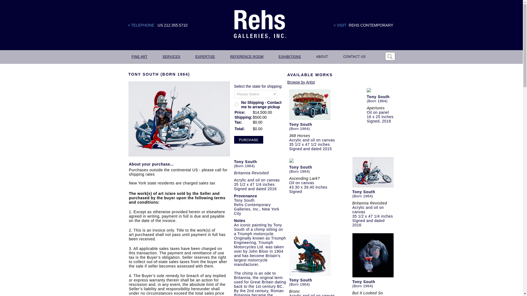 The width and height of the screenshot is (527, 296). Describe the element at coordinates (236, 104) in the screenshot. I see `on` at that location.